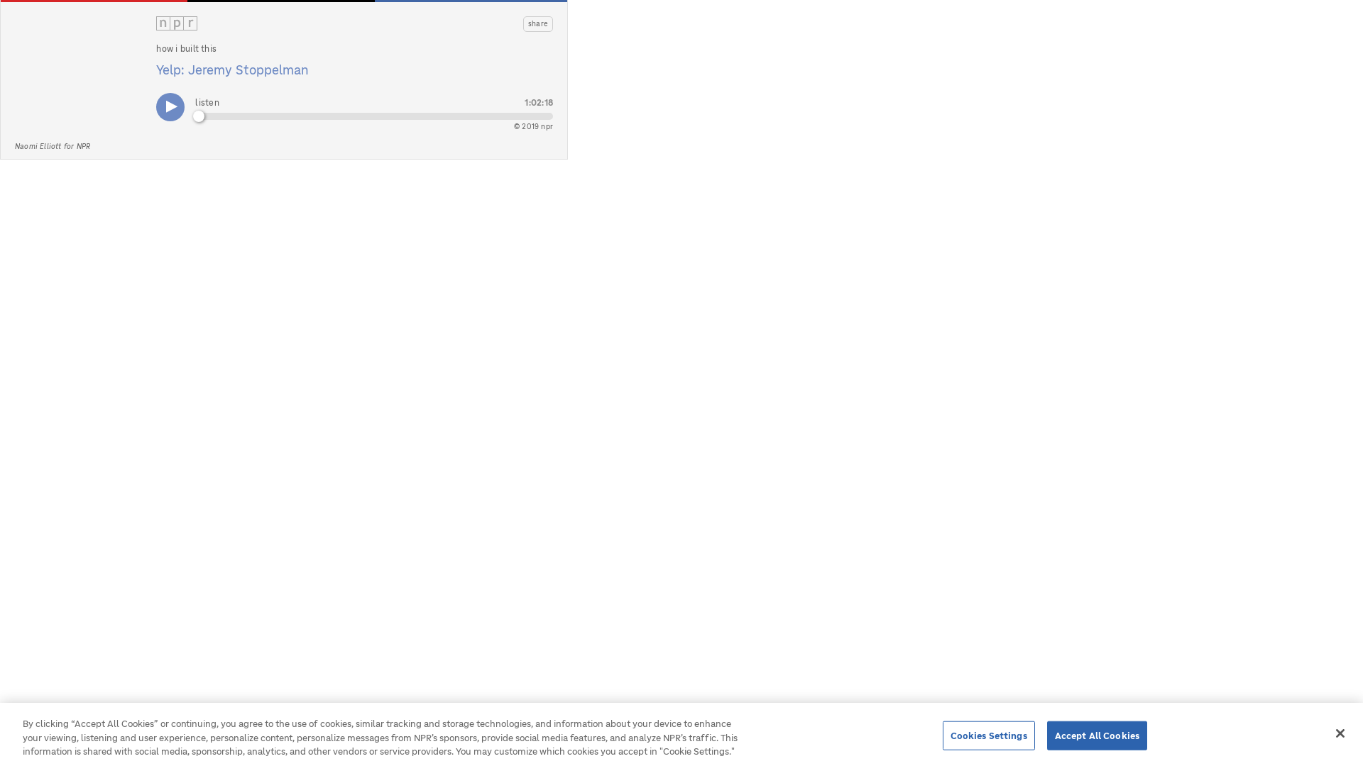 The width and height of the screenshot is (1363, 766). What do you see at coordinates (233, 70) in the screenshot?
I see `Yelp: Jeremy Stoppelman` at bounding box center [233, 70].